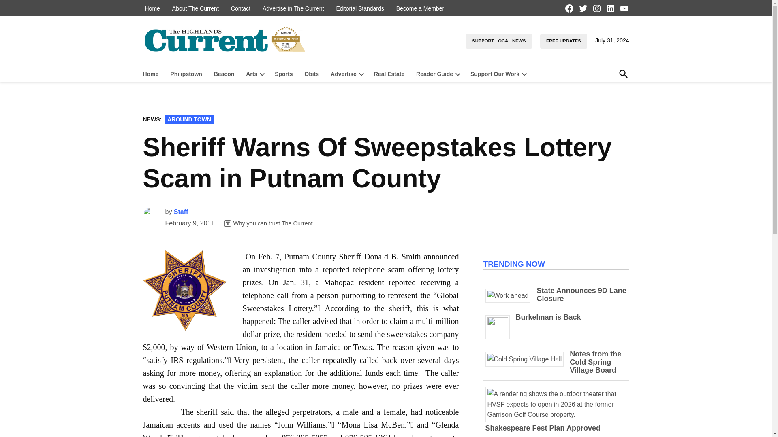 This screenshot has height=437, width=778. What do you see at coordinates (500, 323) in the screenshot?
I see `Burkelman is Back` at bounding box center [500, 323].